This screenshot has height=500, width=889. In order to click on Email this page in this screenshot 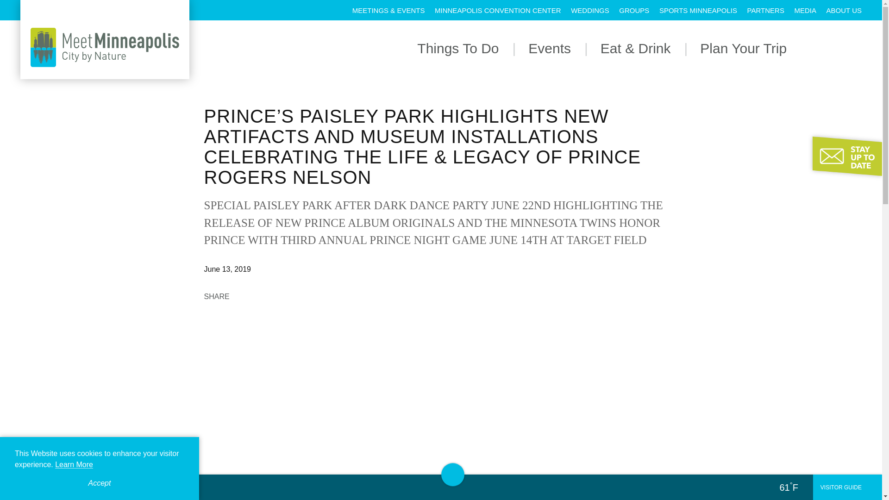, I will do `click(285, 296)`.